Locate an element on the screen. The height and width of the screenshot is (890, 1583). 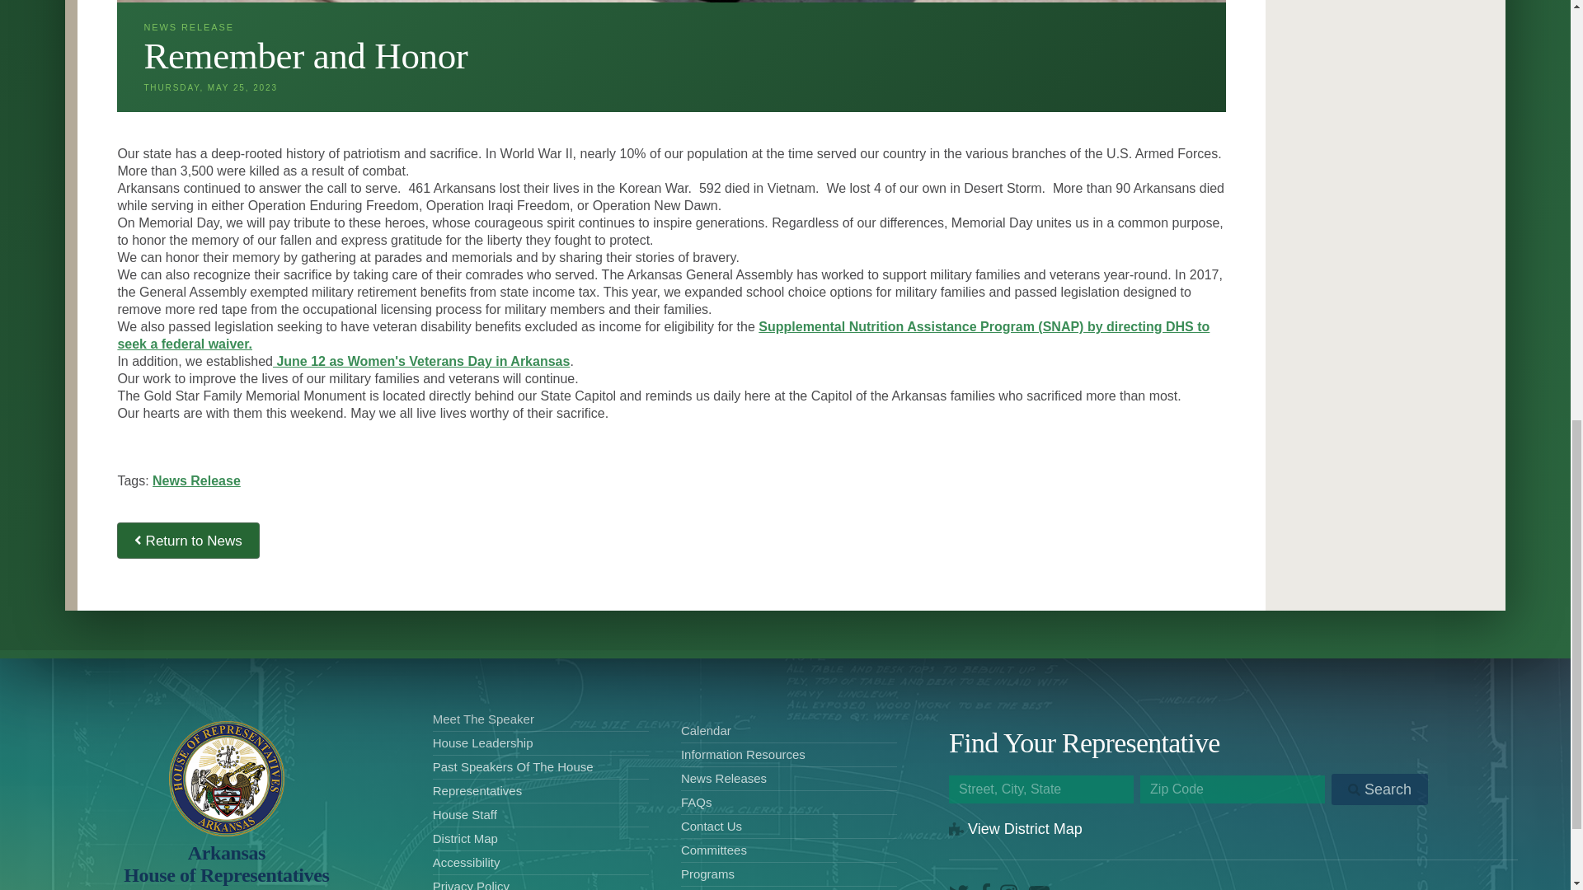
Return to News is located at coordinates (420, 361).